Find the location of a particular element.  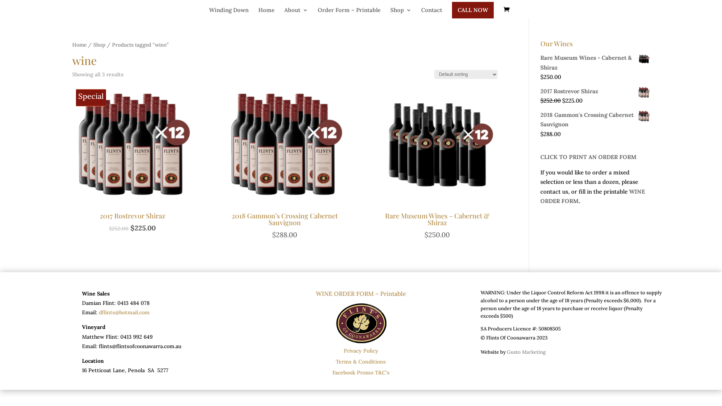

dflints@hotmail.com is located at coordinates (124, 312).